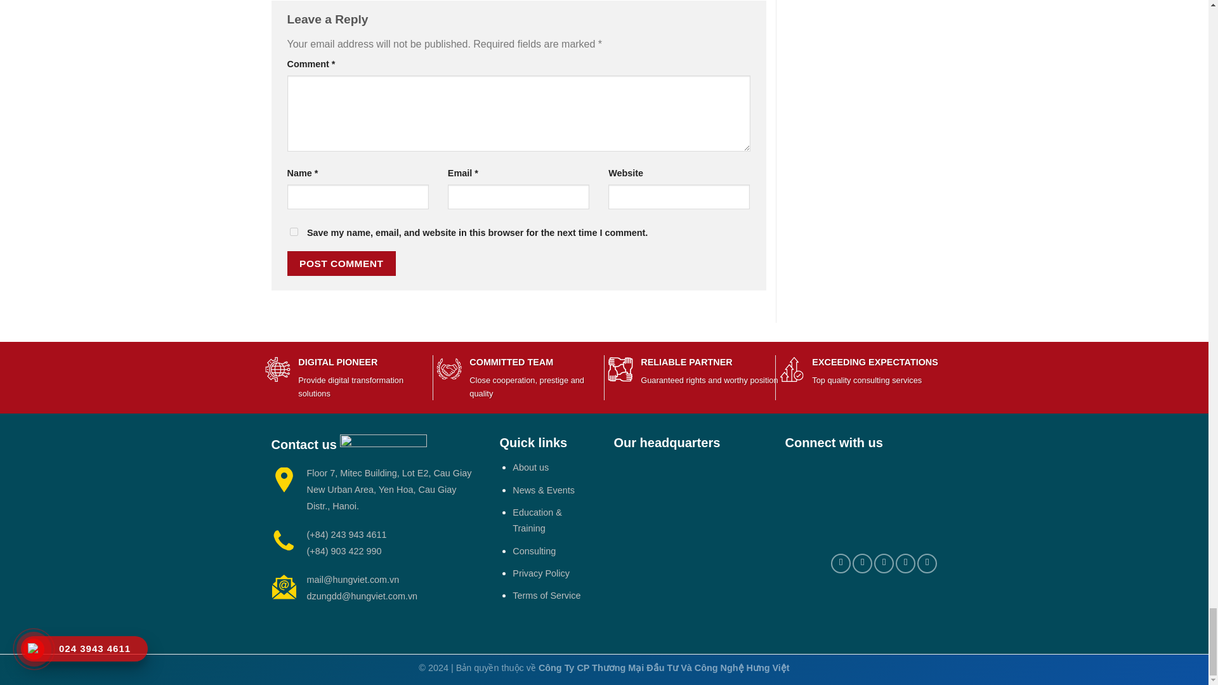 The width and height of the screenshot is (1218, 685). Describe the element at coordinates (884, 563) in the screenshot. I see `Call us` at that location.